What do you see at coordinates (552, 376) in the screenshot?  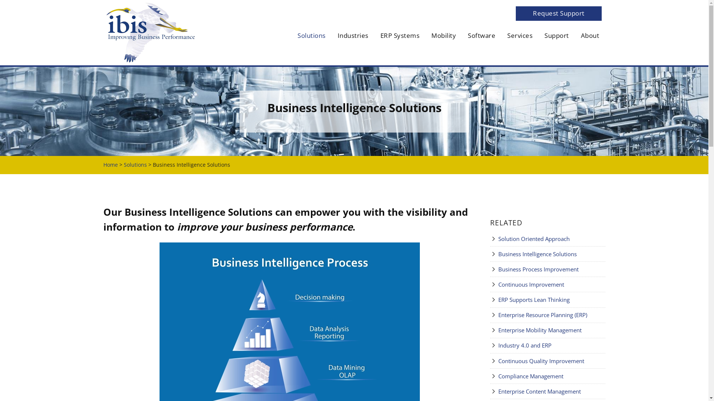 I see `Compliance Management` at bounding box center [552, 376].